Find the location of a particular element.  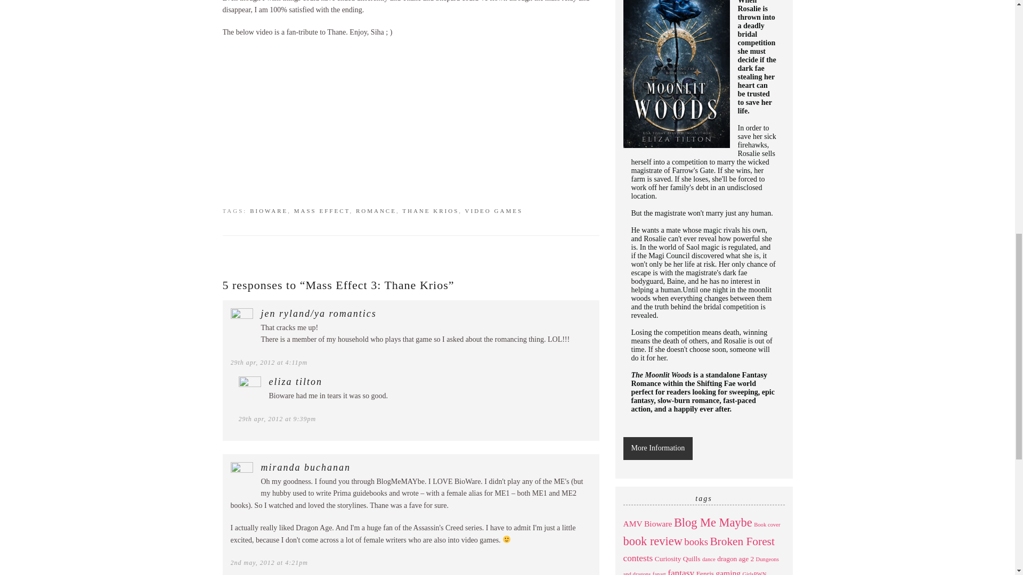

MASS EFFECT is located at coordinates (322, 210).